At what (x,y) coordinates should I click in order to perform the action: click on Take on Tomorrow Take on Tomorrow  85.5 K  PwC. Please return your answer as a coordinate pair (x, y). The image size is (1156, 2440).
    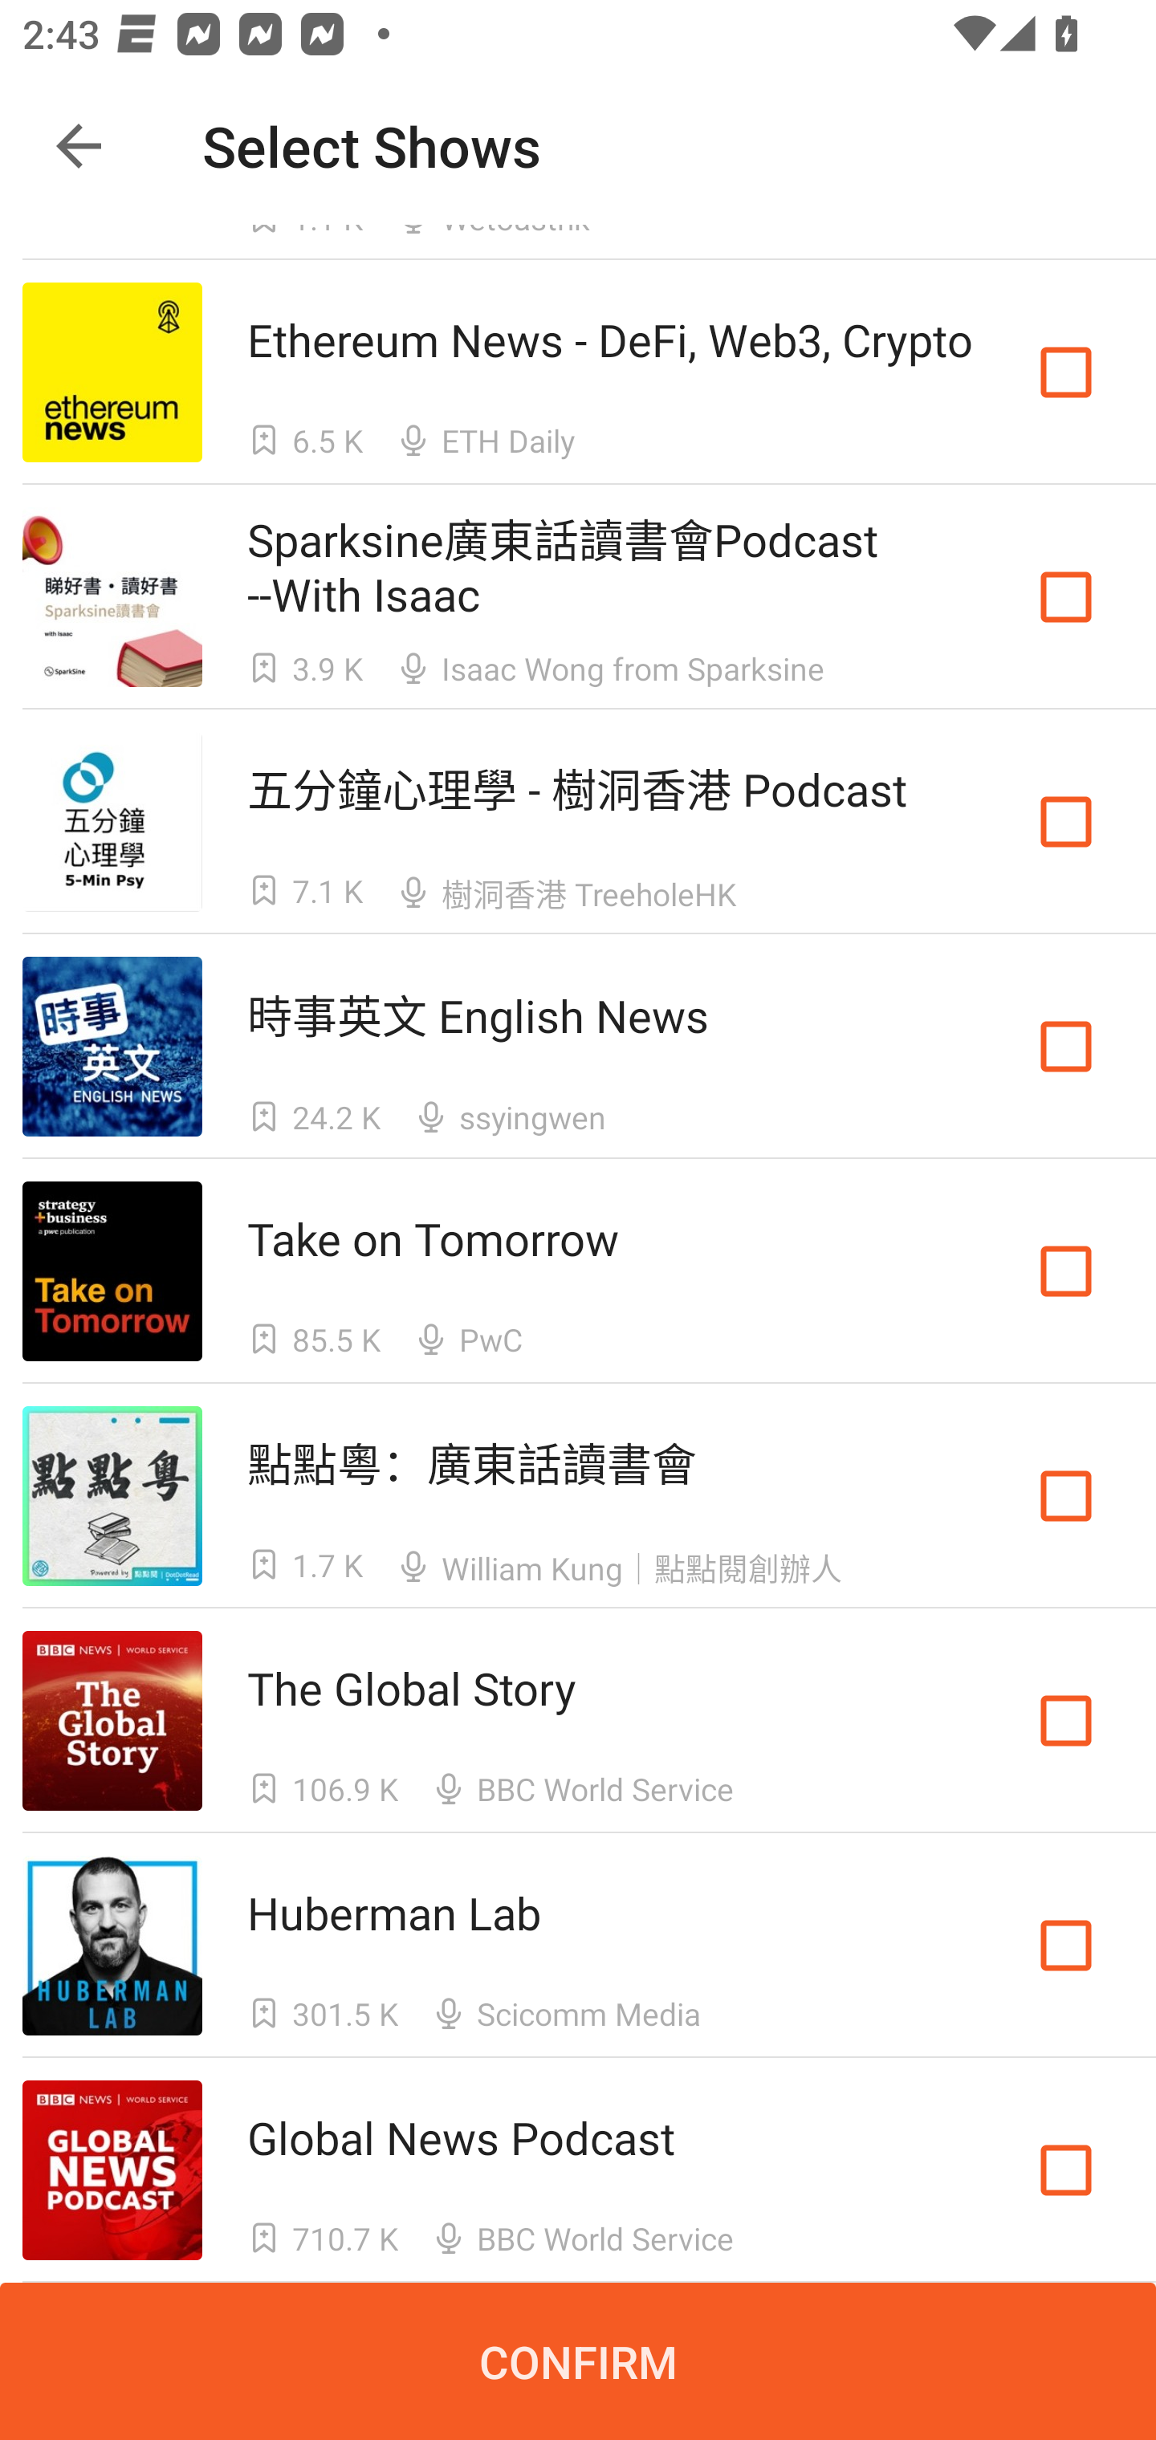
    Looking at the image, I should click on (578, 1271).